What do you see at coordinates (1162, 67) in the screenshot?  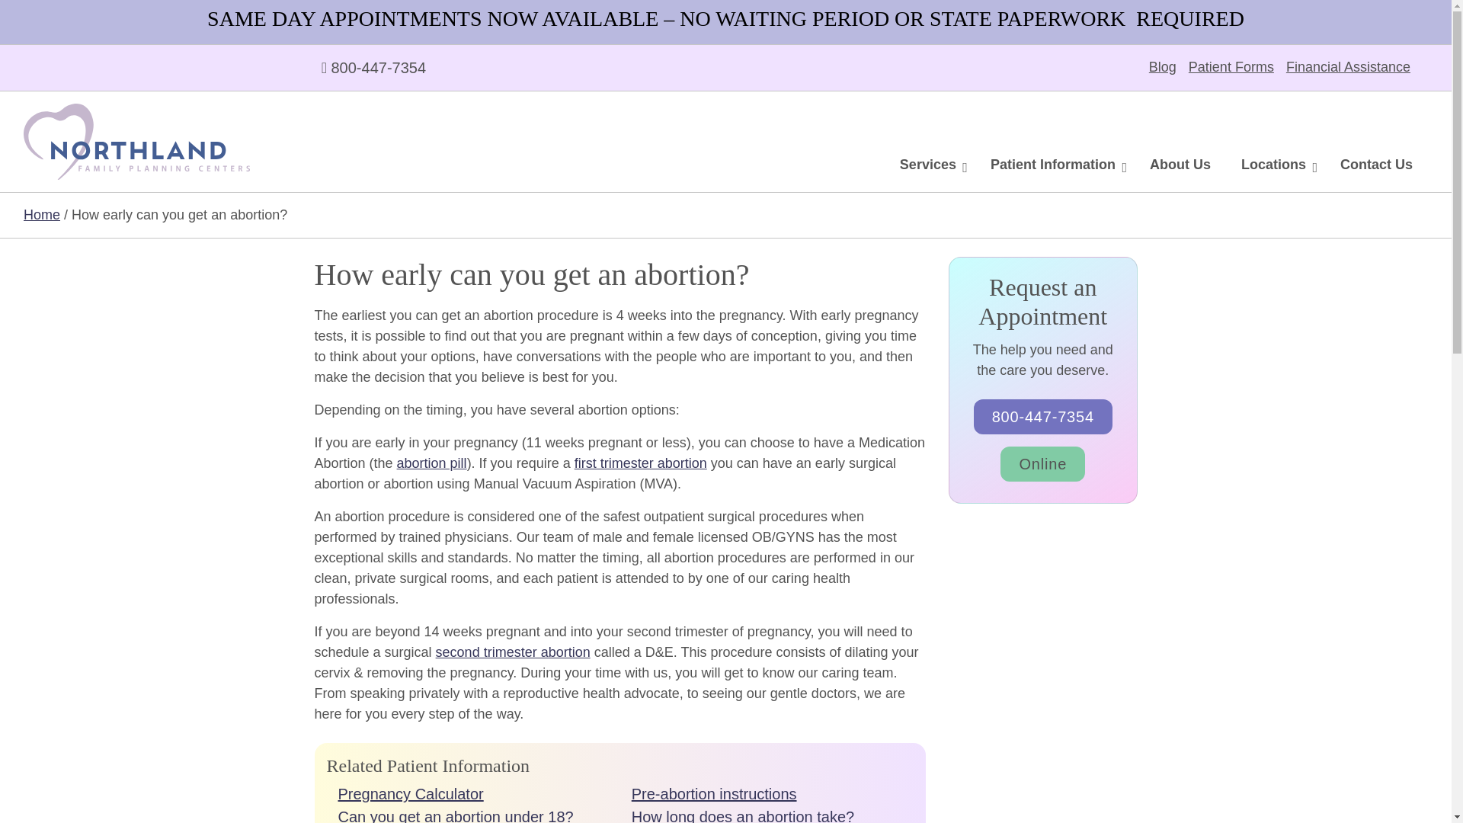 I see `Blog` at bounding box center [1162, 67].